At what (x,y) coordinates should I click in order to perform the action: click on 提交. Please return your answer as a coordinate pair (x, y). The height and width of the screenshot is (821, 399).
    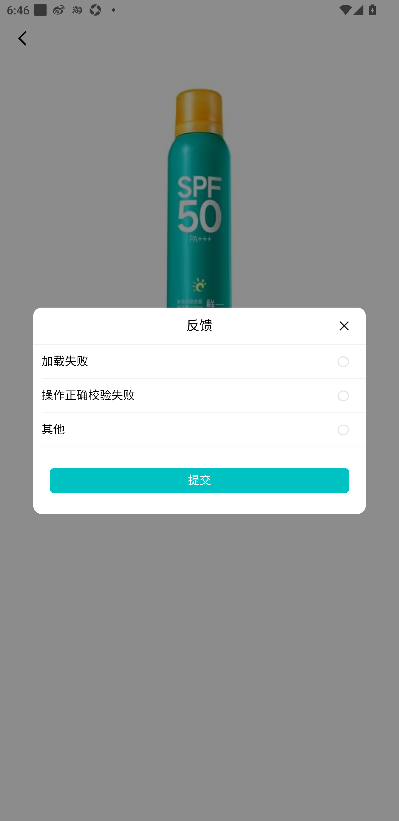
    Looking at the image, I should click on (199, 480).